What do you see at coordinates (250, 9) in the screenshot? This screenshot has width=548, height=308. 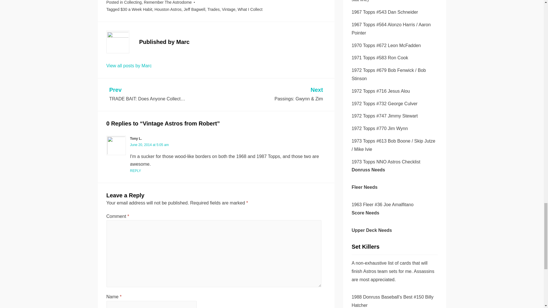 I see `What I Collect` at bounding box center [250, 9].